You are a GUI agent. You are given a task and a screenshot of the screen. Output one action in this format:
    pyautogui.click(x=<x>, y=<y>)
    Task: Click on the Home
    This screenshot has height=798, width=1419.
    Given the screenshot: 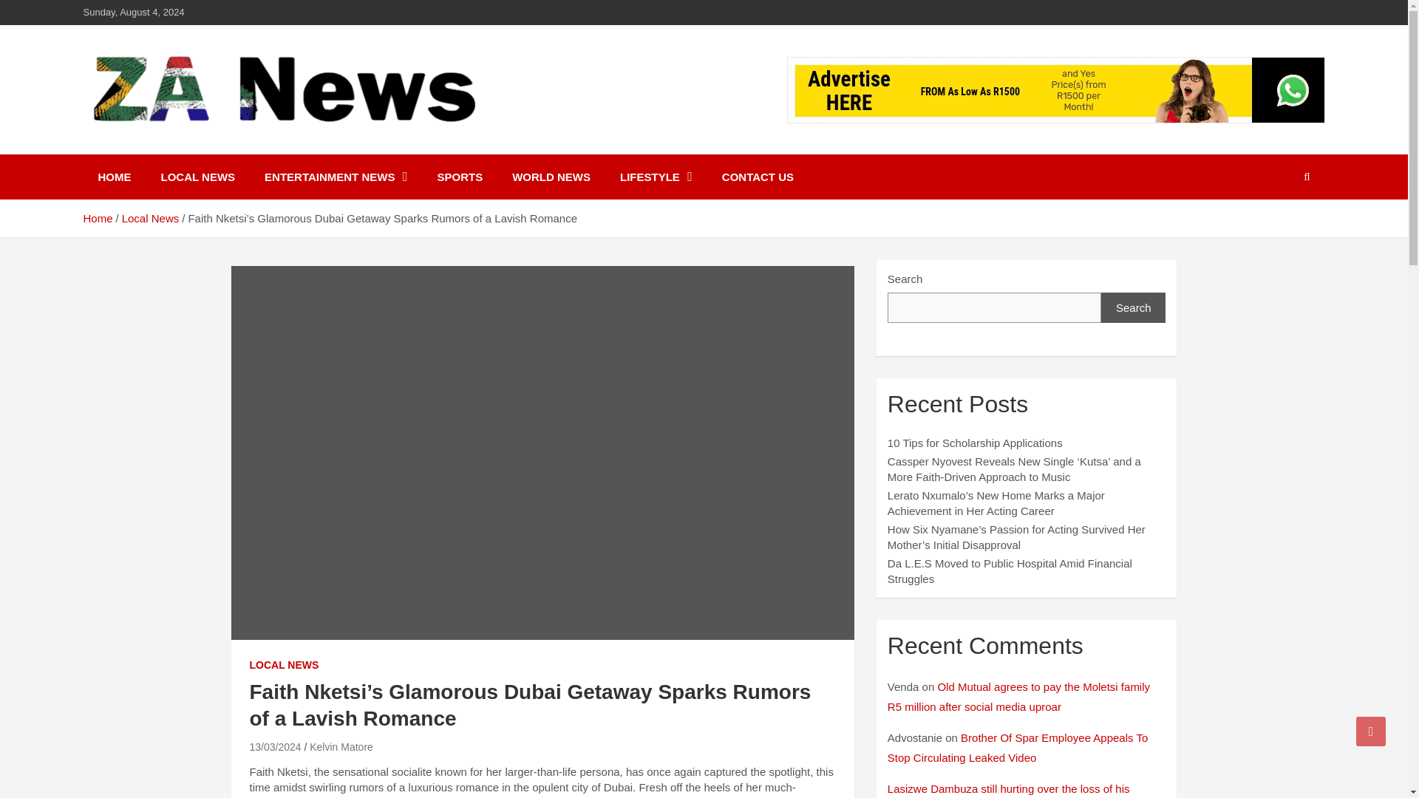 What is the action you would take?
    pyautogui.click(x=97, y=218)
    